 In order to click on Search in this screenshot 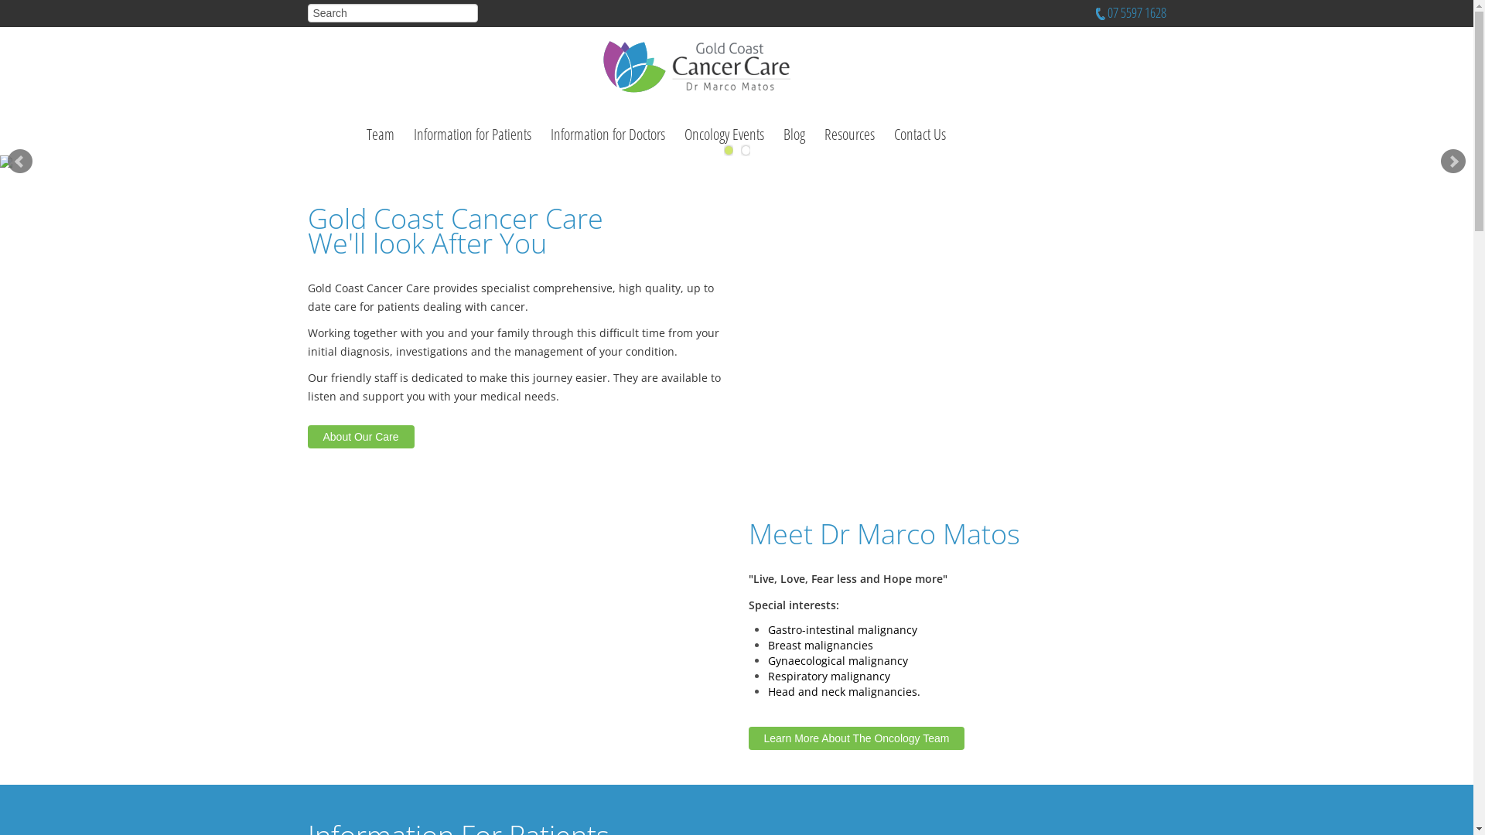, I will do `click(393, 13)`.